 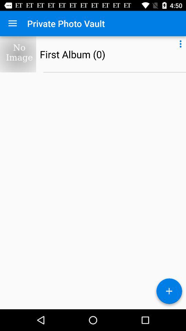 What do you see at coordinates (169, 292) in the screenshot?
I see `go the add` at bounding box center [169, 292].